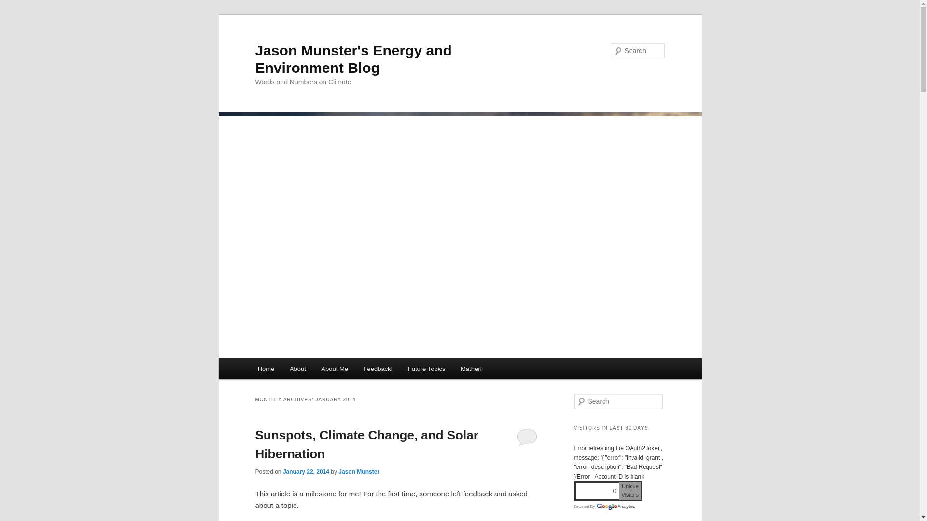 This screenshot has height=521, width=927. What do you see at coordinates (15, 5) in the screenshot?
I see `Search` at bounding box center [15, 5].